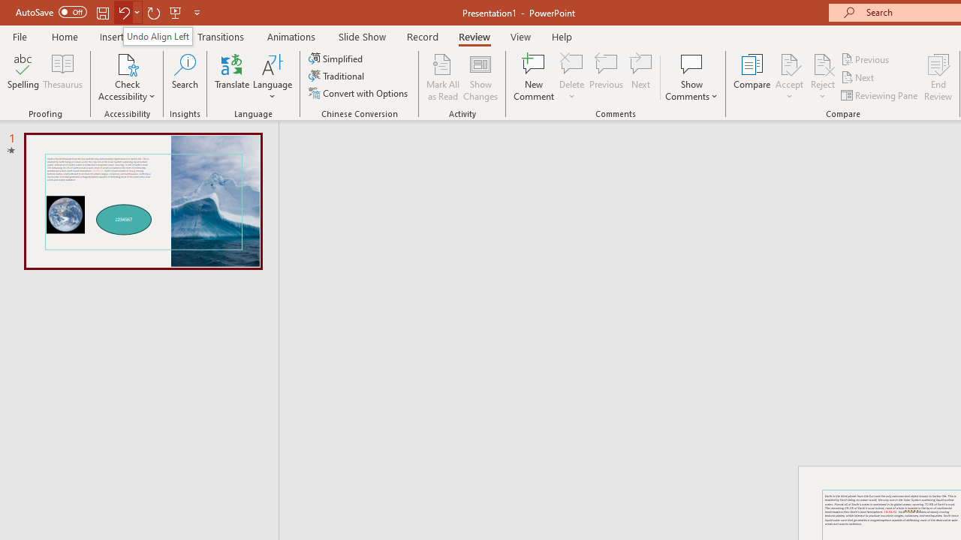 The width and height of the screenshot is (961, 540). What do you see at coordinates (572, 76) in the screenshot?
I see `Delete` at bounding box center [572, 76].